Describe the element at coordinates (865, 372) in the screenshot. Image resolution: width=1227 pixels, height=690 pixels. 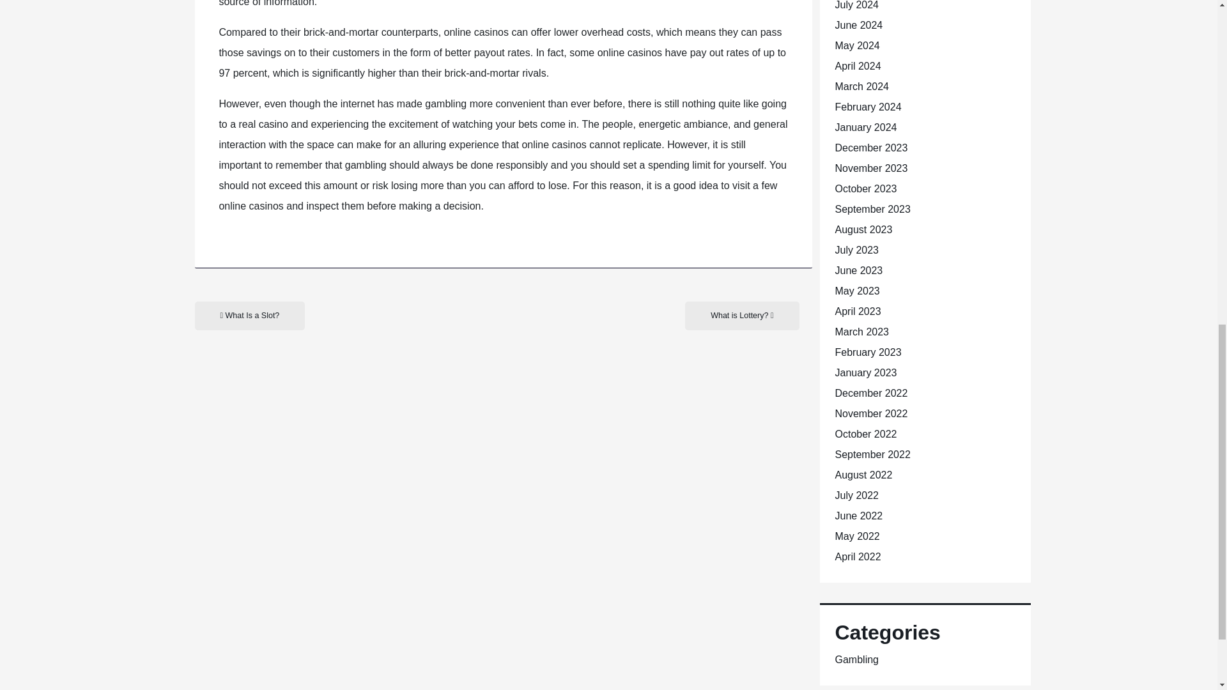
I see `January 2023` at that location.